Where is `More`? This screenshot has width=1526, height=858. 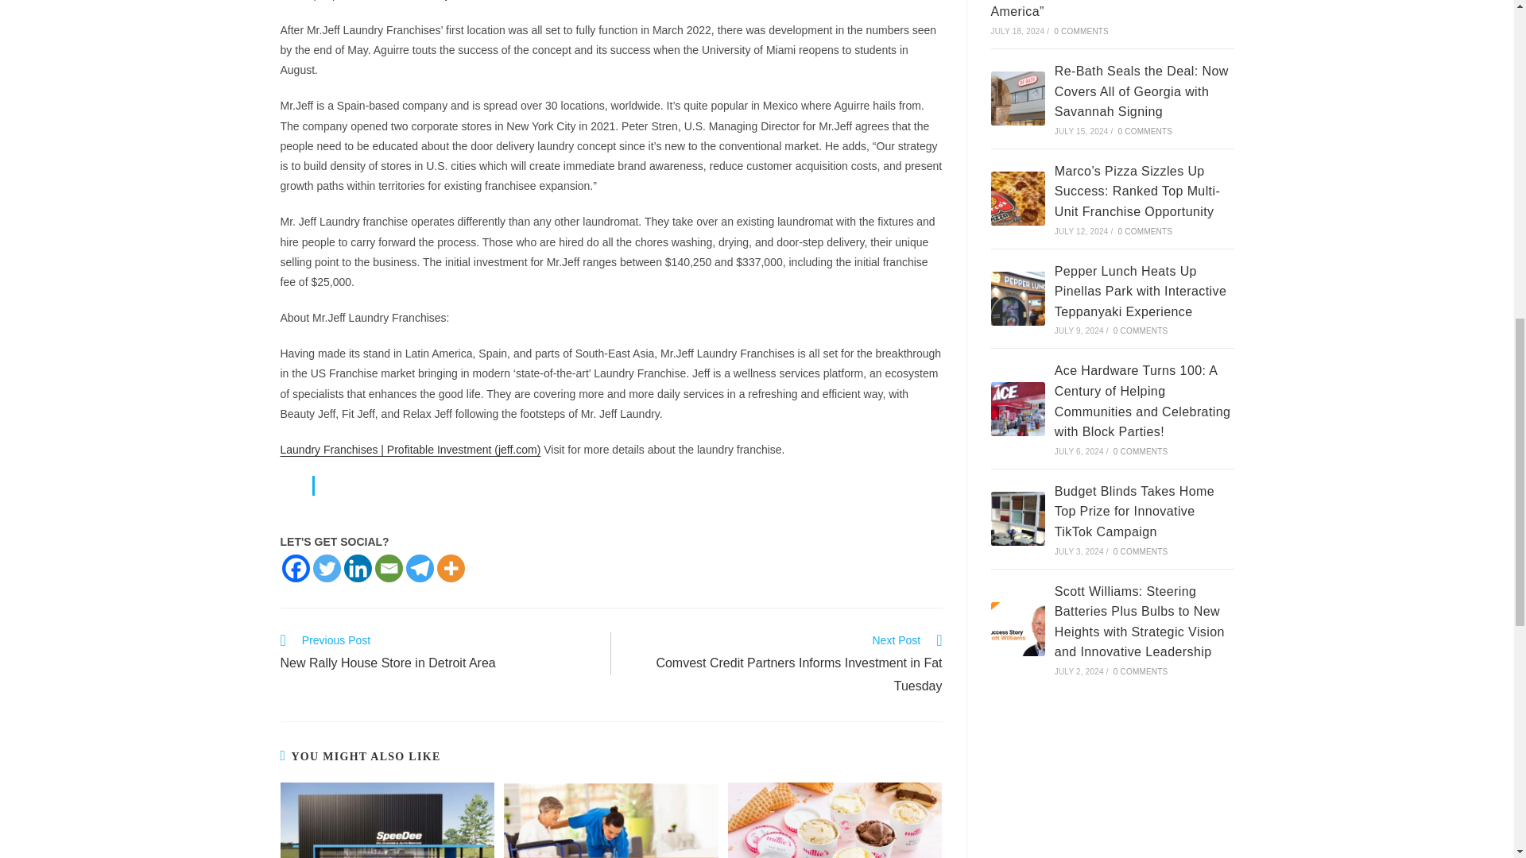
More is located at coordinates (451, 568).